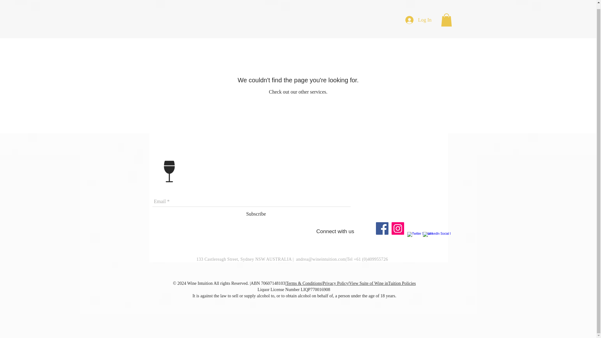  Describe the element at coordinates (336, 283) in the screenshot. I see `Privacy Policy` at that location.